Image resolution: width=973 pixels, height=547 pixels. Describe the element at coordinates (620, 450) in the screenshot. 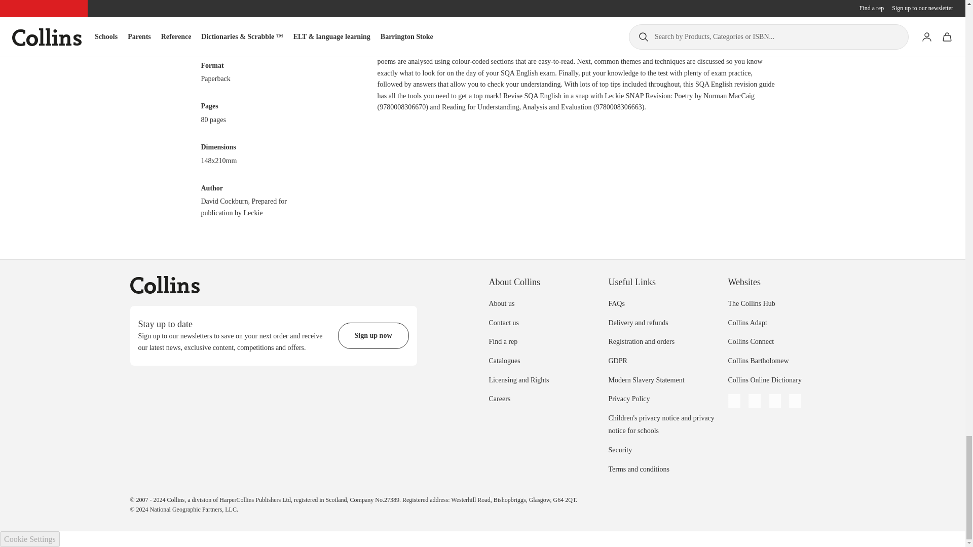

I see `Security` at that location.